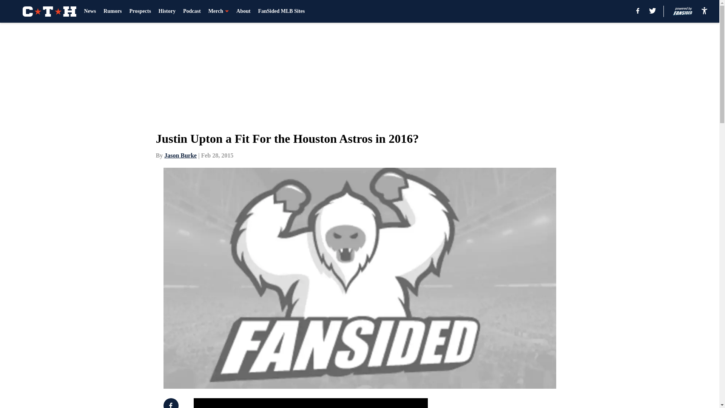  Describe the element at coordinates (140, 11) in the screenshot. I see `Prospects` at that location.